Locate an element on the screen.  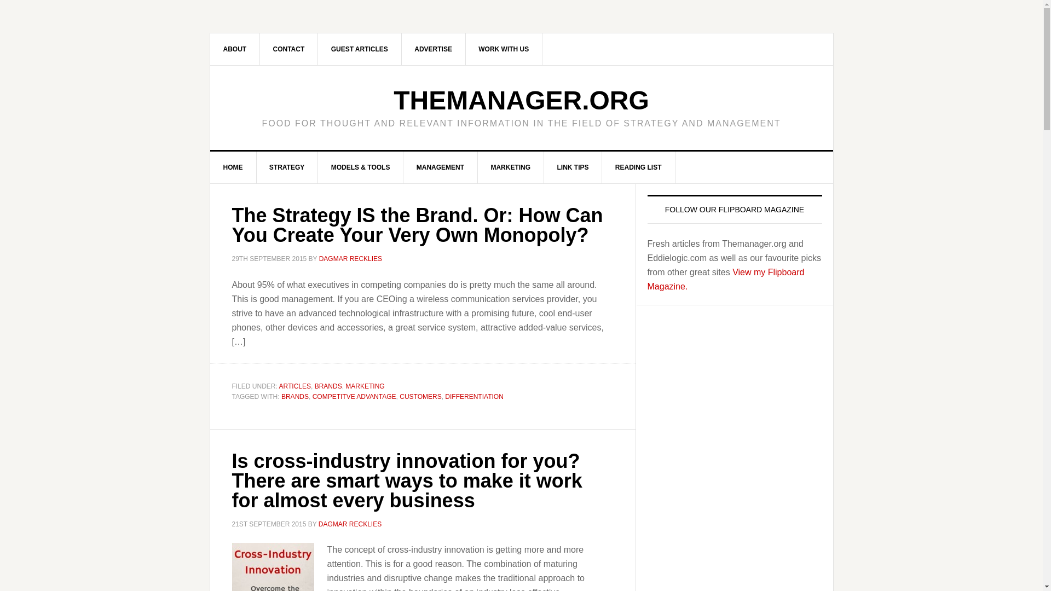
Advertising options and content marketing on Themanager.org is located at coordinates (434, 49).